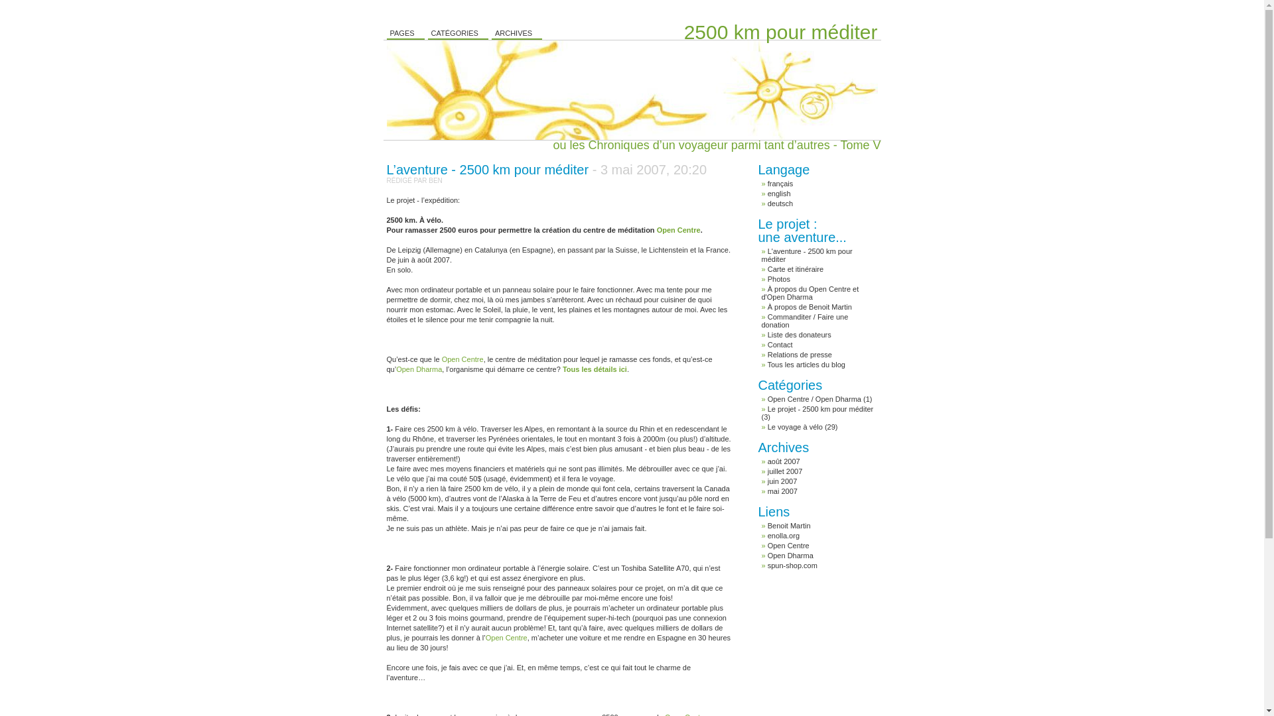  Describe the element at coordinates (783, 491) in the screenshot. I see `mai 2007` at that location.